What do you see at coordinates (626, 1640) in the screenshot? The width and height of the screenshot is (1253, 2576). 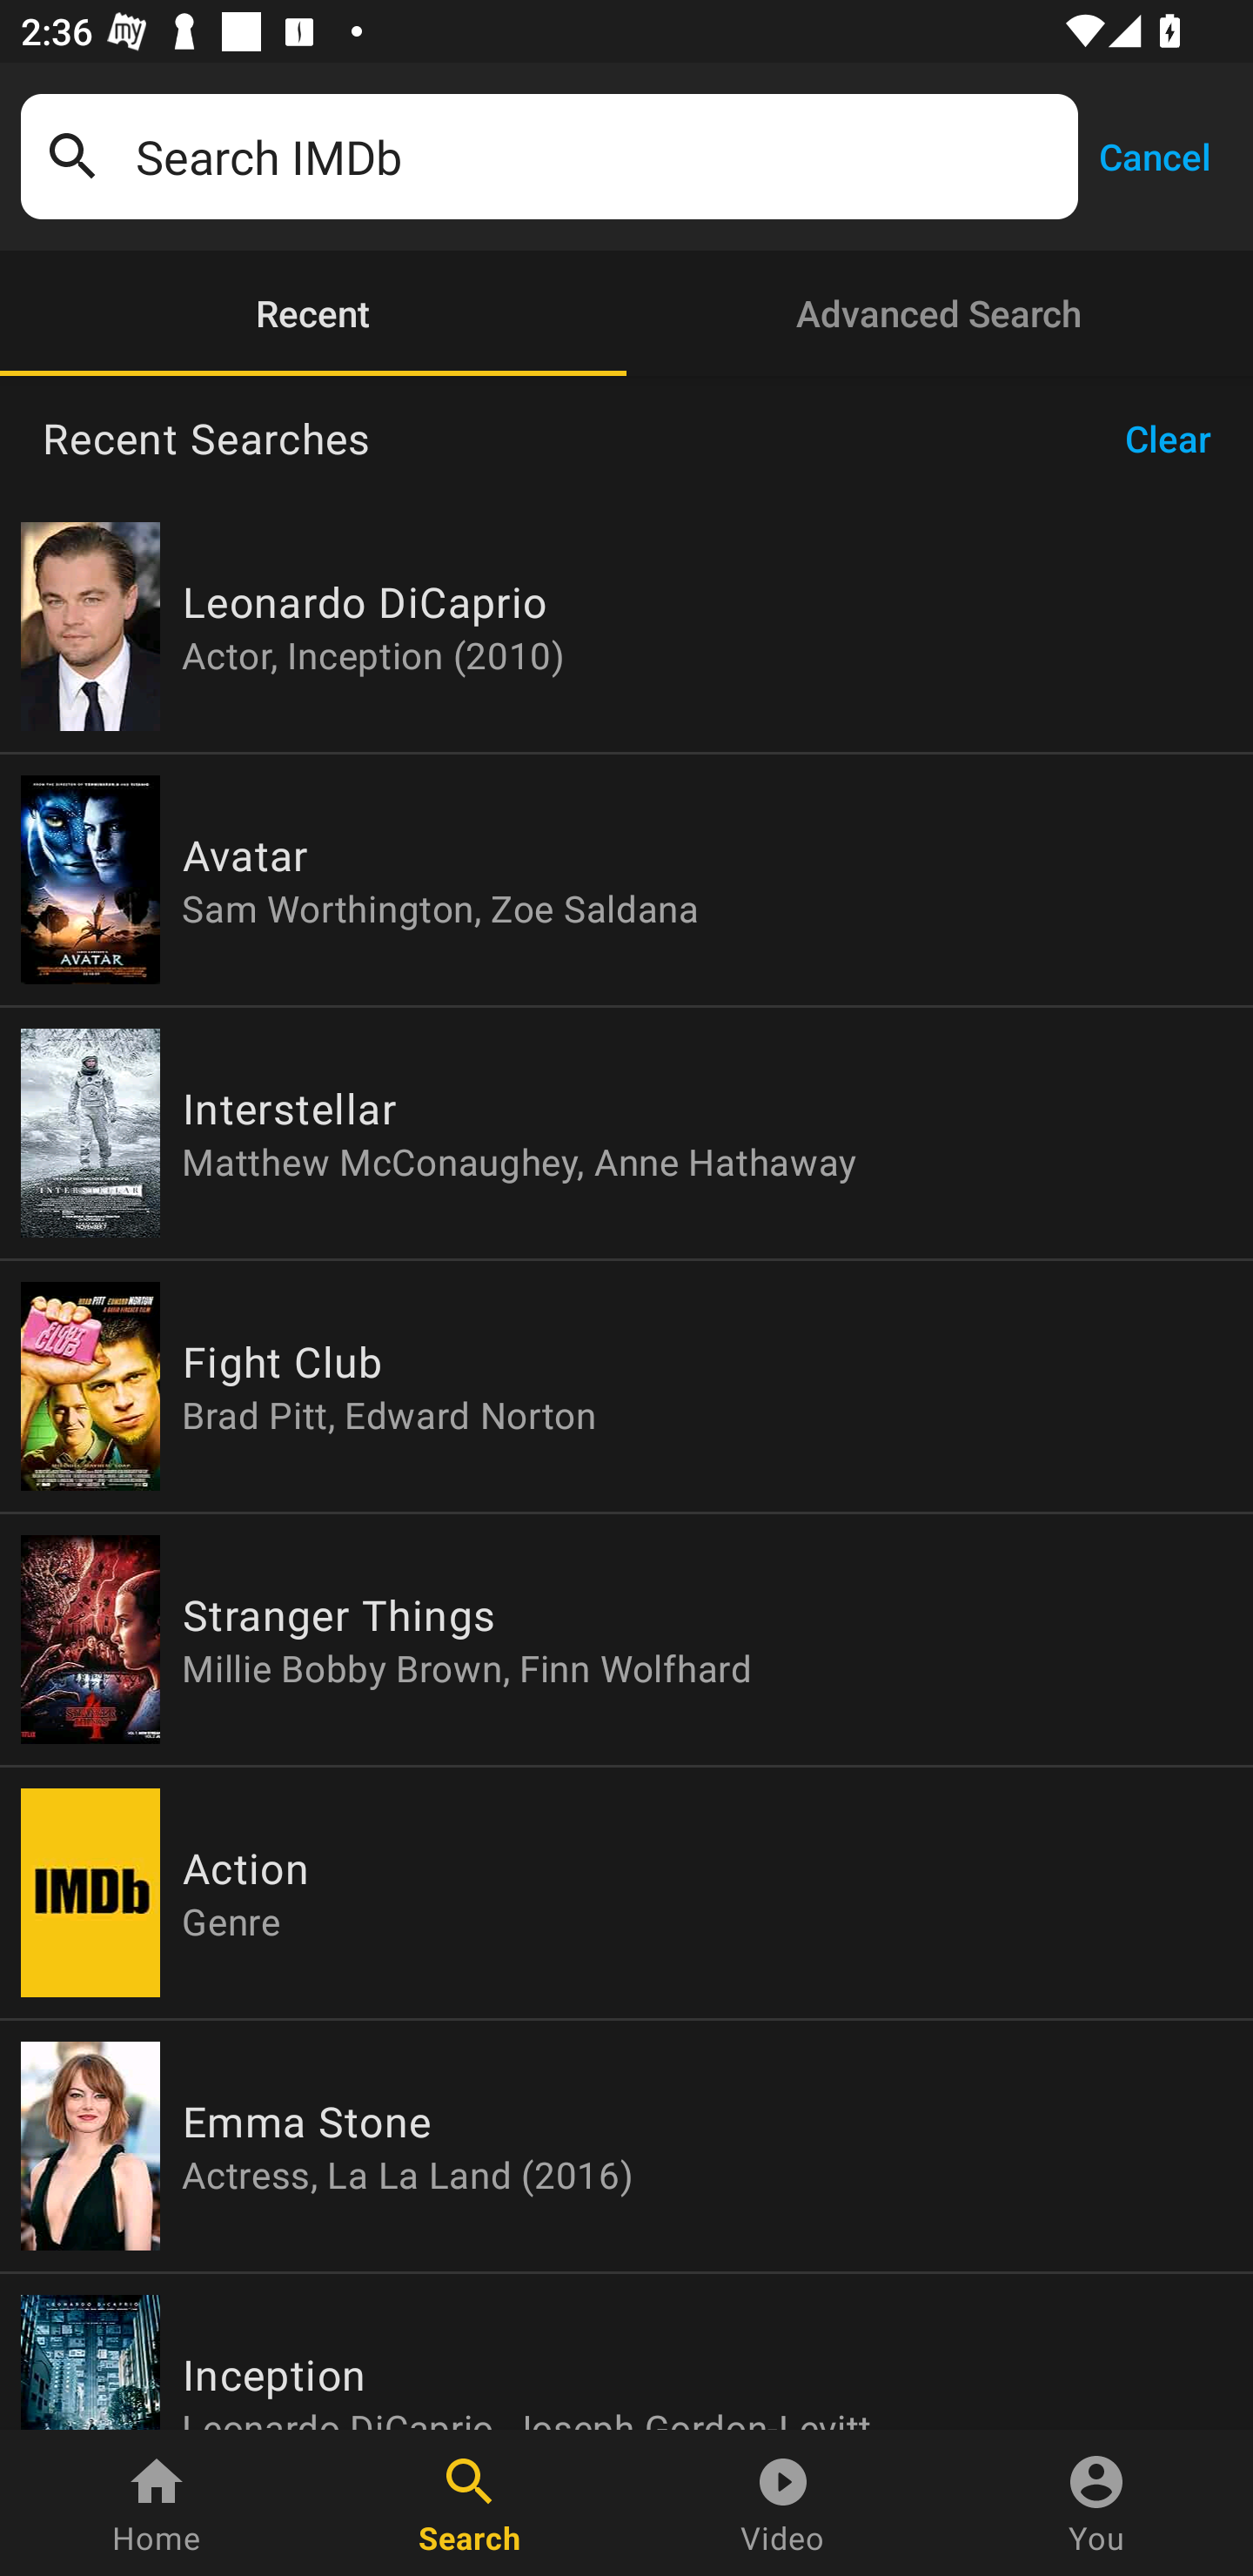 I see `Stranger Things Millie Bobby Brown, Finn Wolfhard` at bounding box center [626, 1640].